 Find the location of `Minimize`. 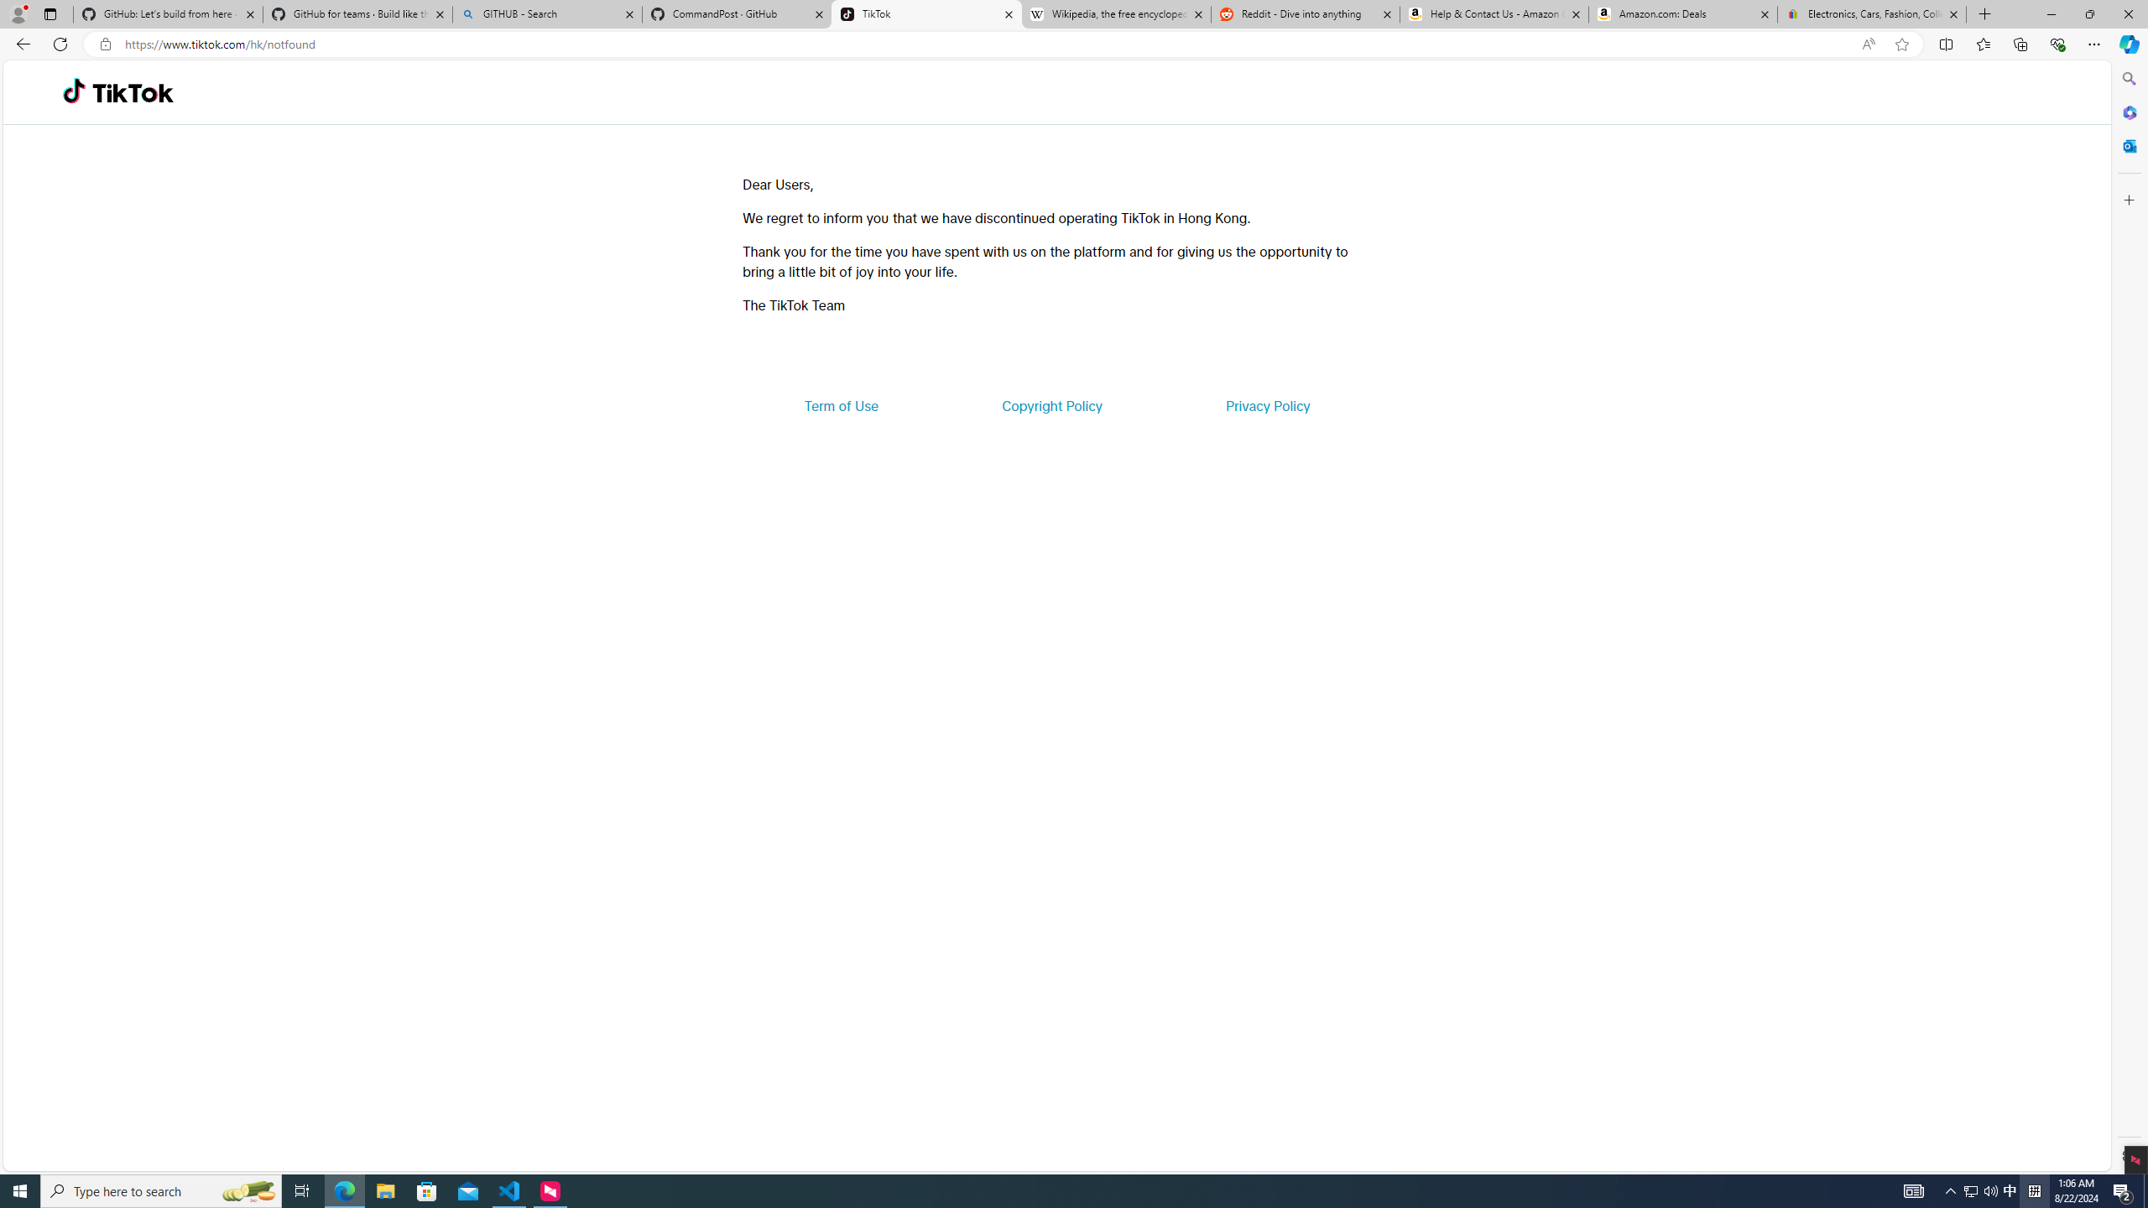

Minimize is located at coordinates (2051, 14).